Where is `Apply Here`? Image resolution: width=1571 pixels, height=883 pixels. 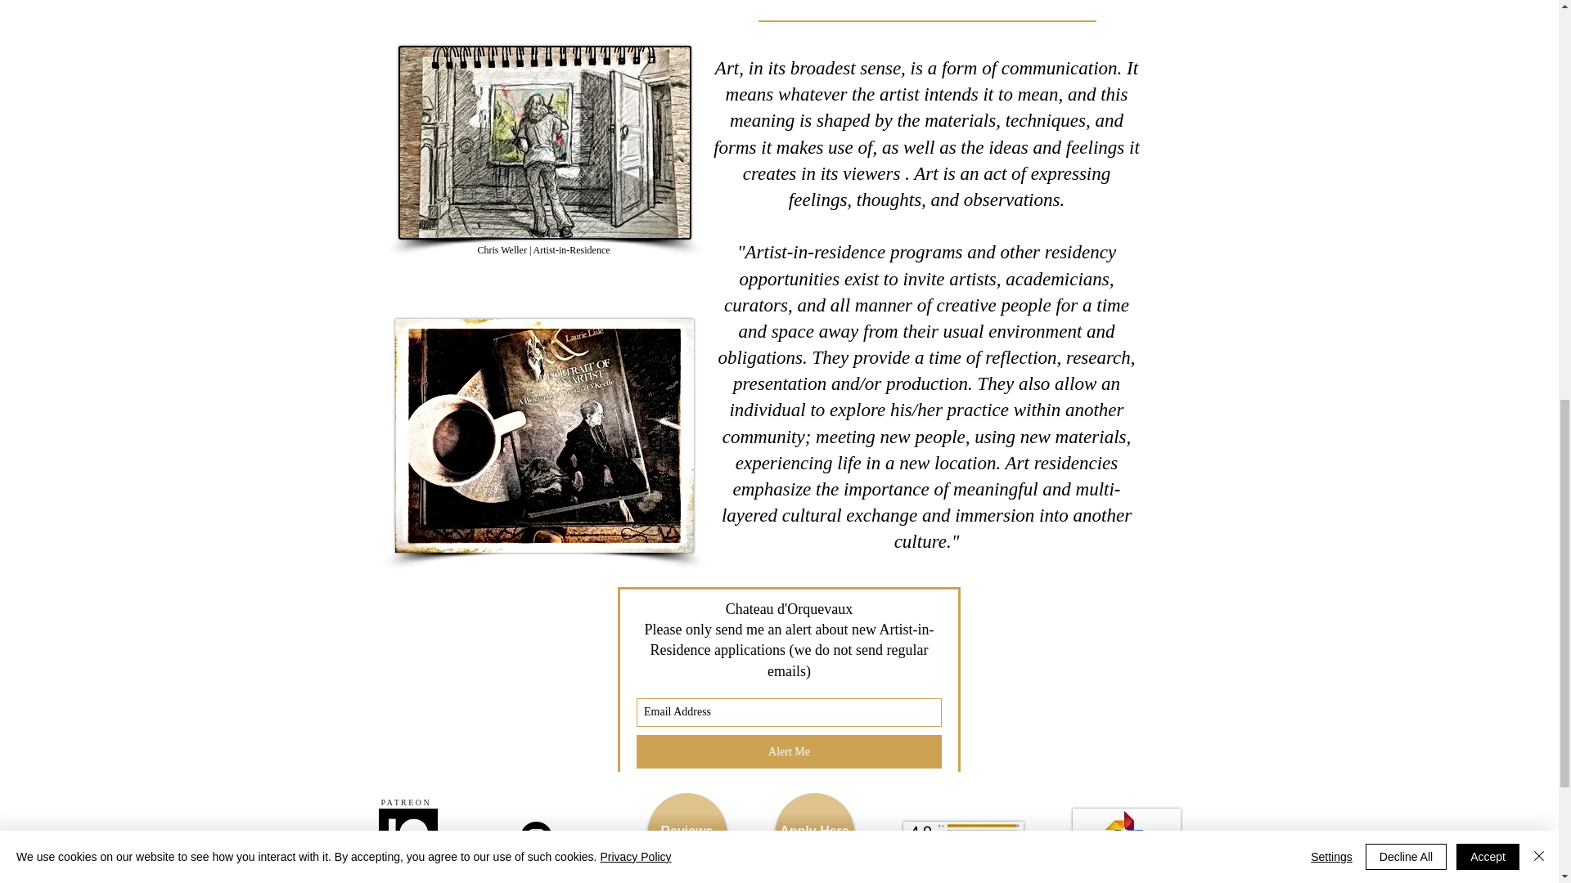 Apply Here is located at coordinates (815, 831).